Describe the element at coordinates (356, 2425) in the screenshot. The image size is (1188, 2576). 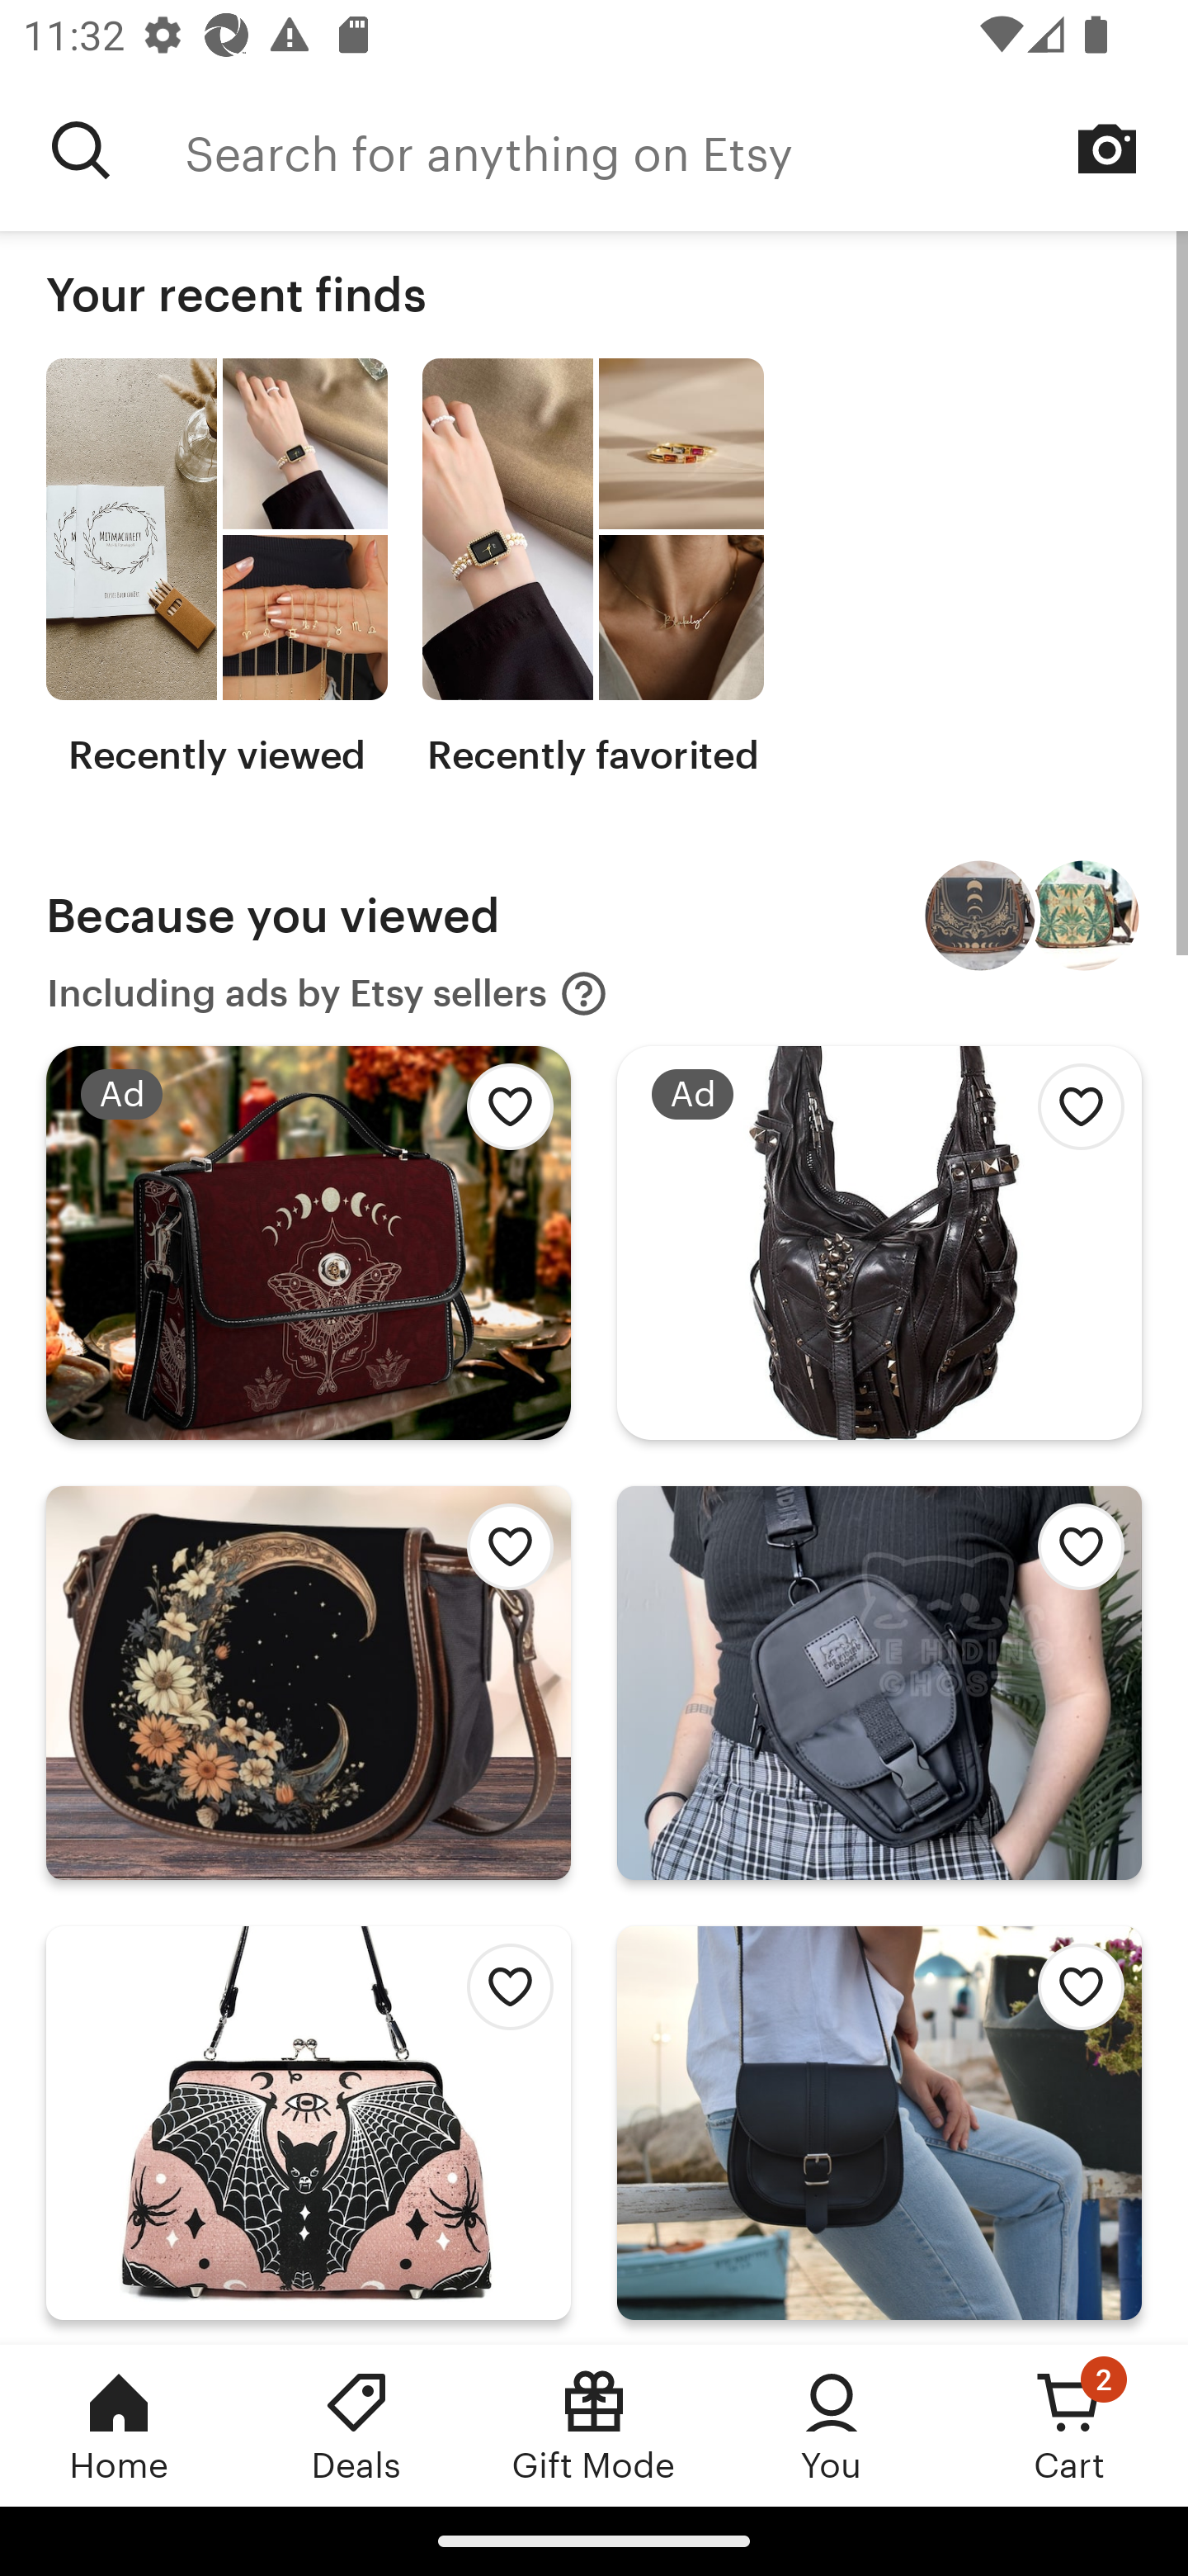
I see `Deals` at that location.